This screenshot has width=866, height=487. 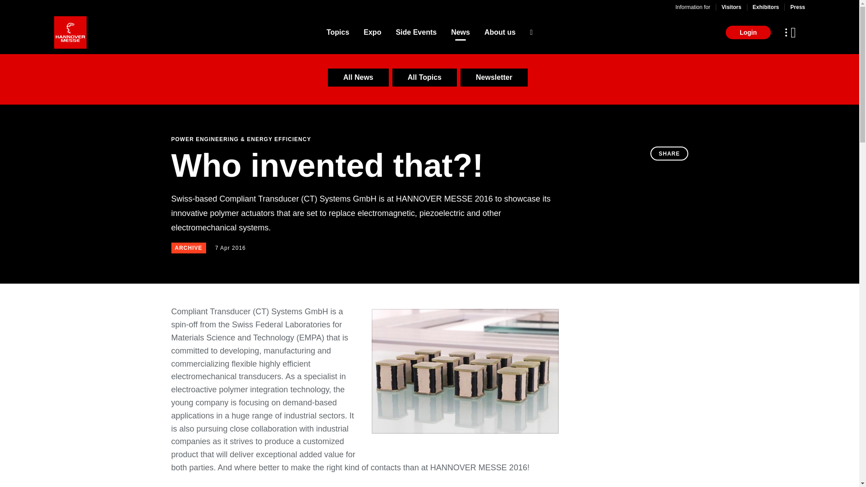 What do you see at coordinates (494, 78) in the screenshot?
I see `Newsletter` at bounding box center [494, 78].